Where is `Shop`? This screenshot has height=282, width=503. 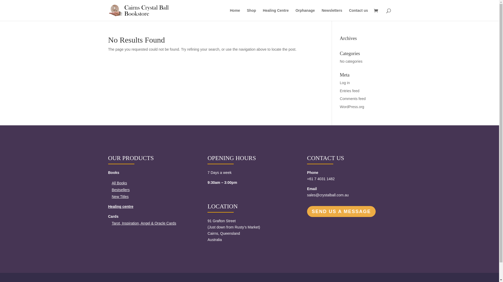 Shop is located at coordinates (251, 15).